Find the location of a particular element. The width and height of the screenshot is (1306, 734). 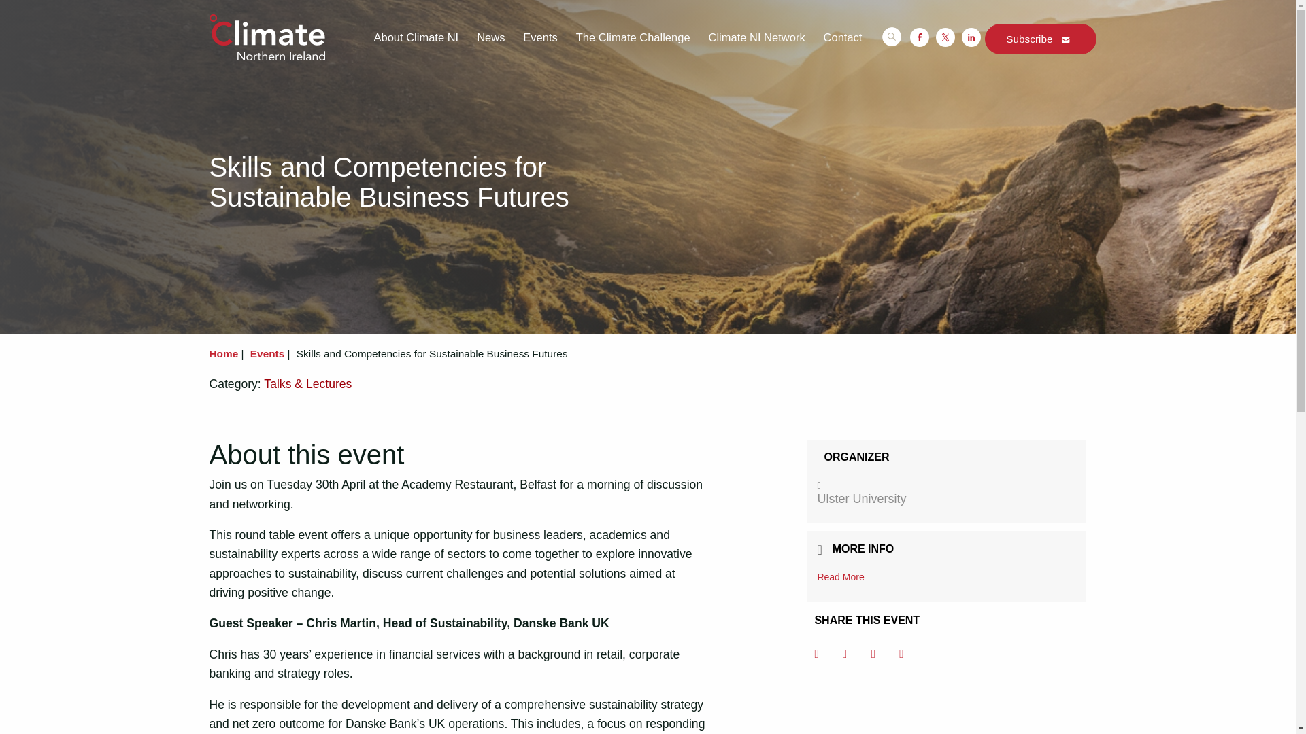

The Climate Challenge is located at coordinates (633, 37).